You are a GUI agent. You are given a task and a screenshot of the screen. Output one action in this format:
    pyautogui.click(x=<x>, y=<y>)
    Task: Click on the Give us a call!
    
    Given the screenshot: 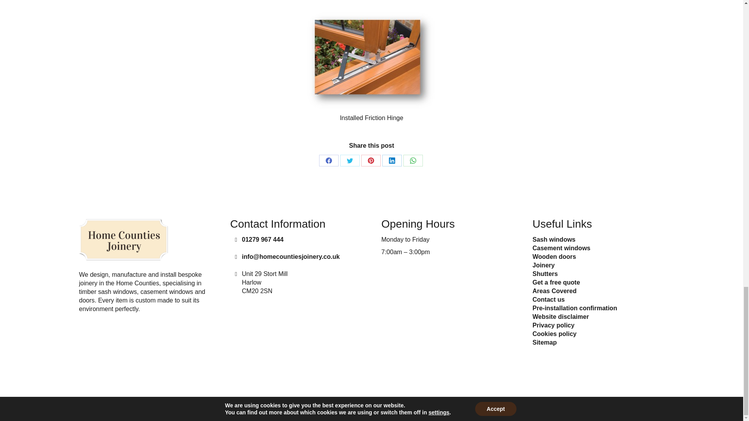 What is the action you would take?
    pyautogui.click(x=263, y=239)
    